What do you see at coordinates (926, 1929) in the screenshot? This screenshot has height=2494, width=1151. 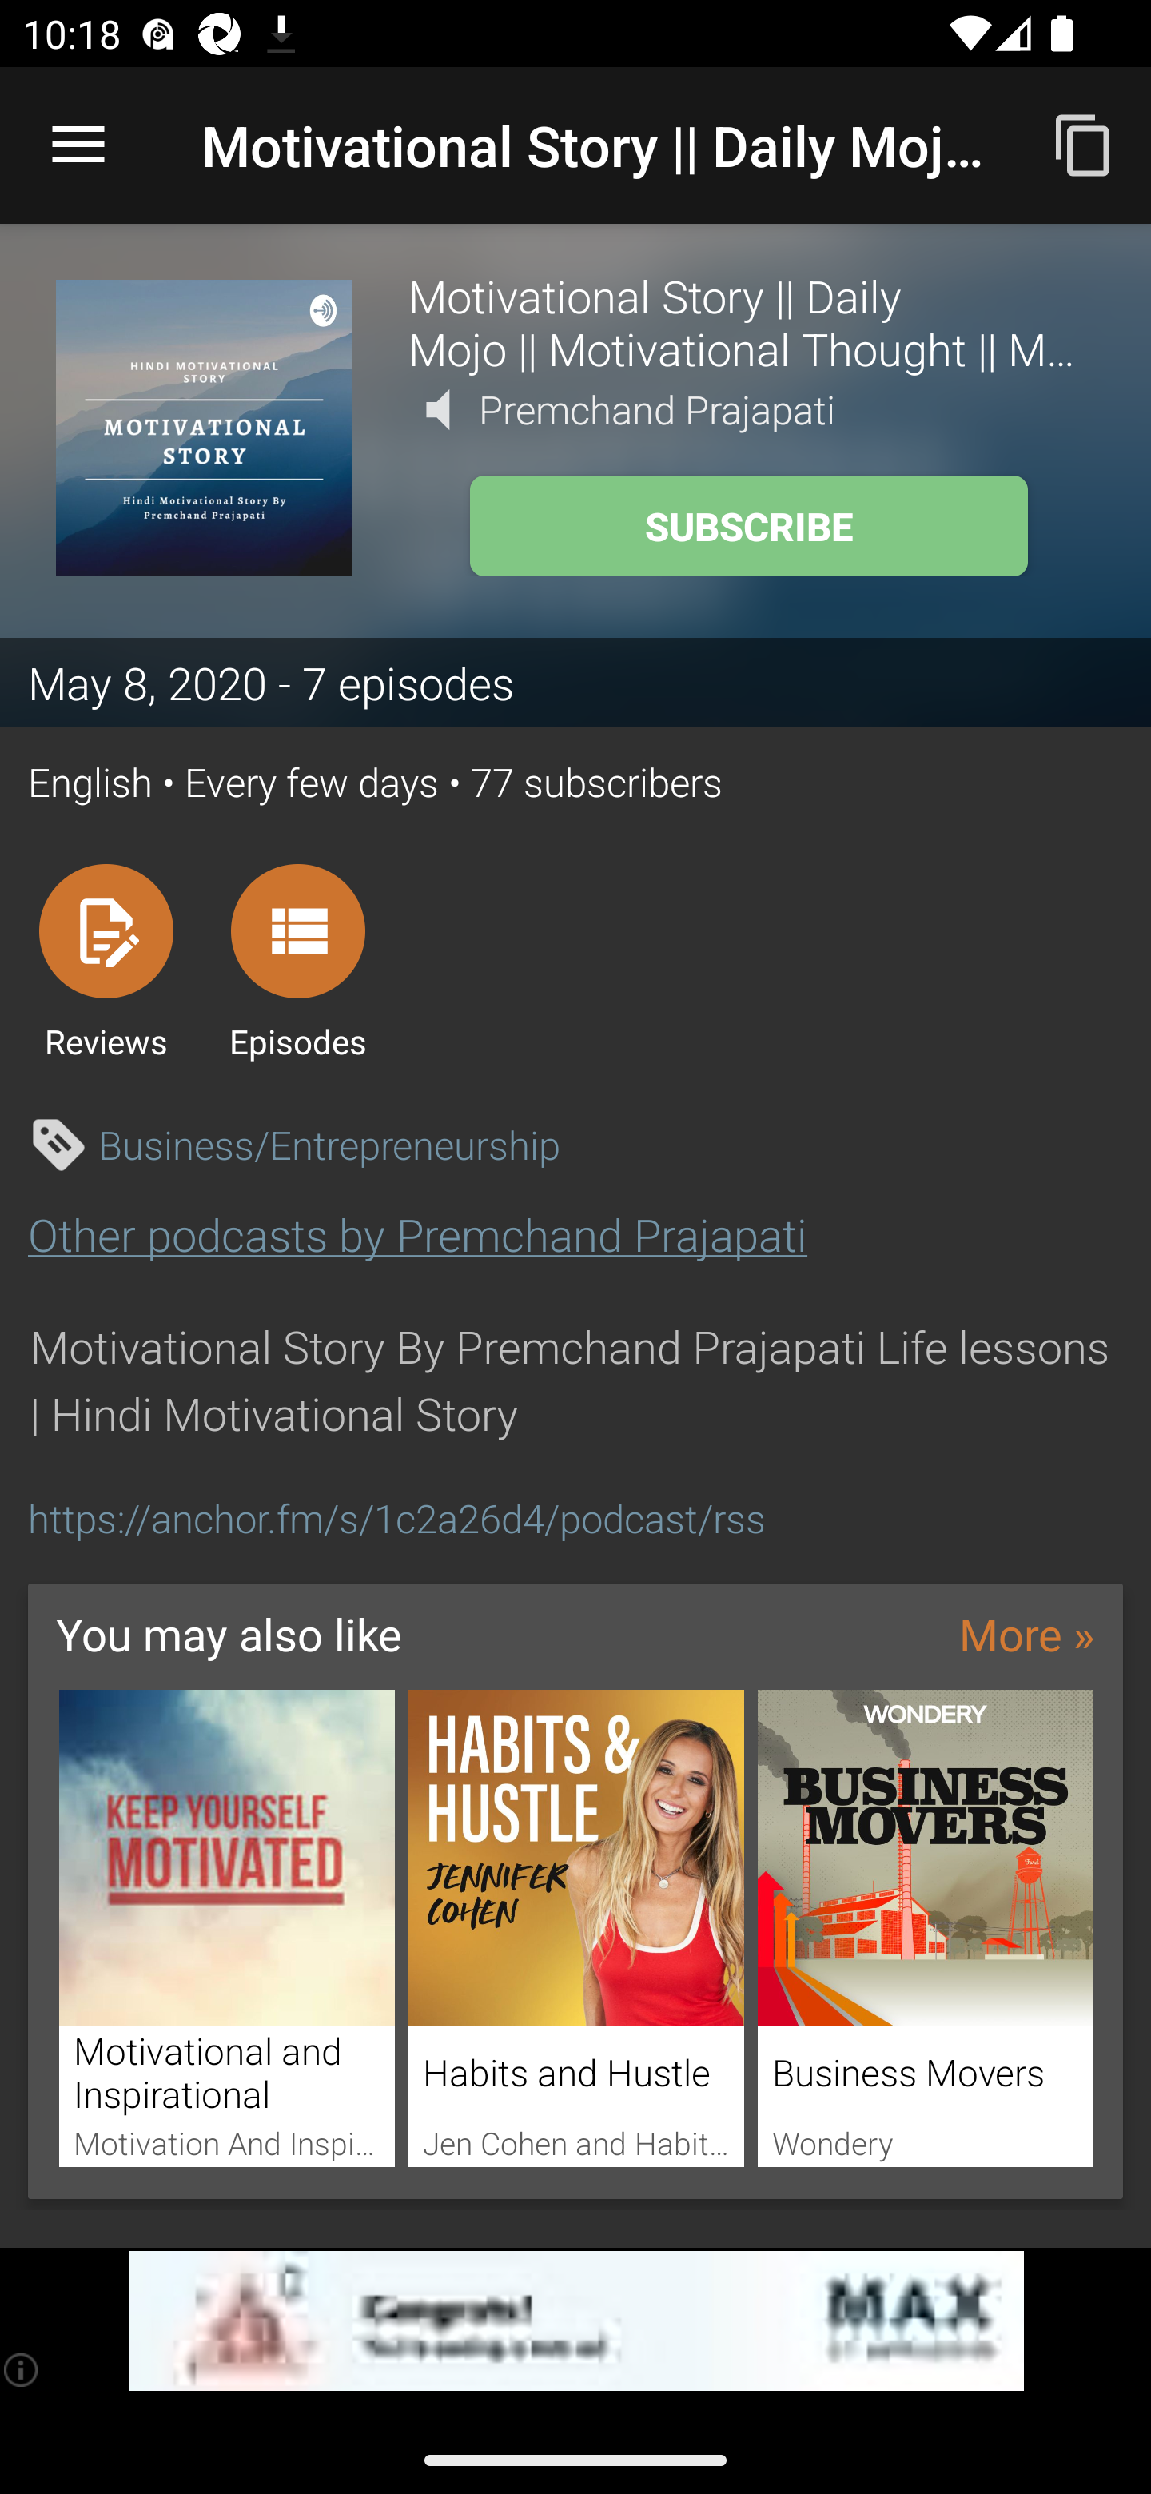 I see `Business Movers Wondery` at bounding box center [926, 1929].